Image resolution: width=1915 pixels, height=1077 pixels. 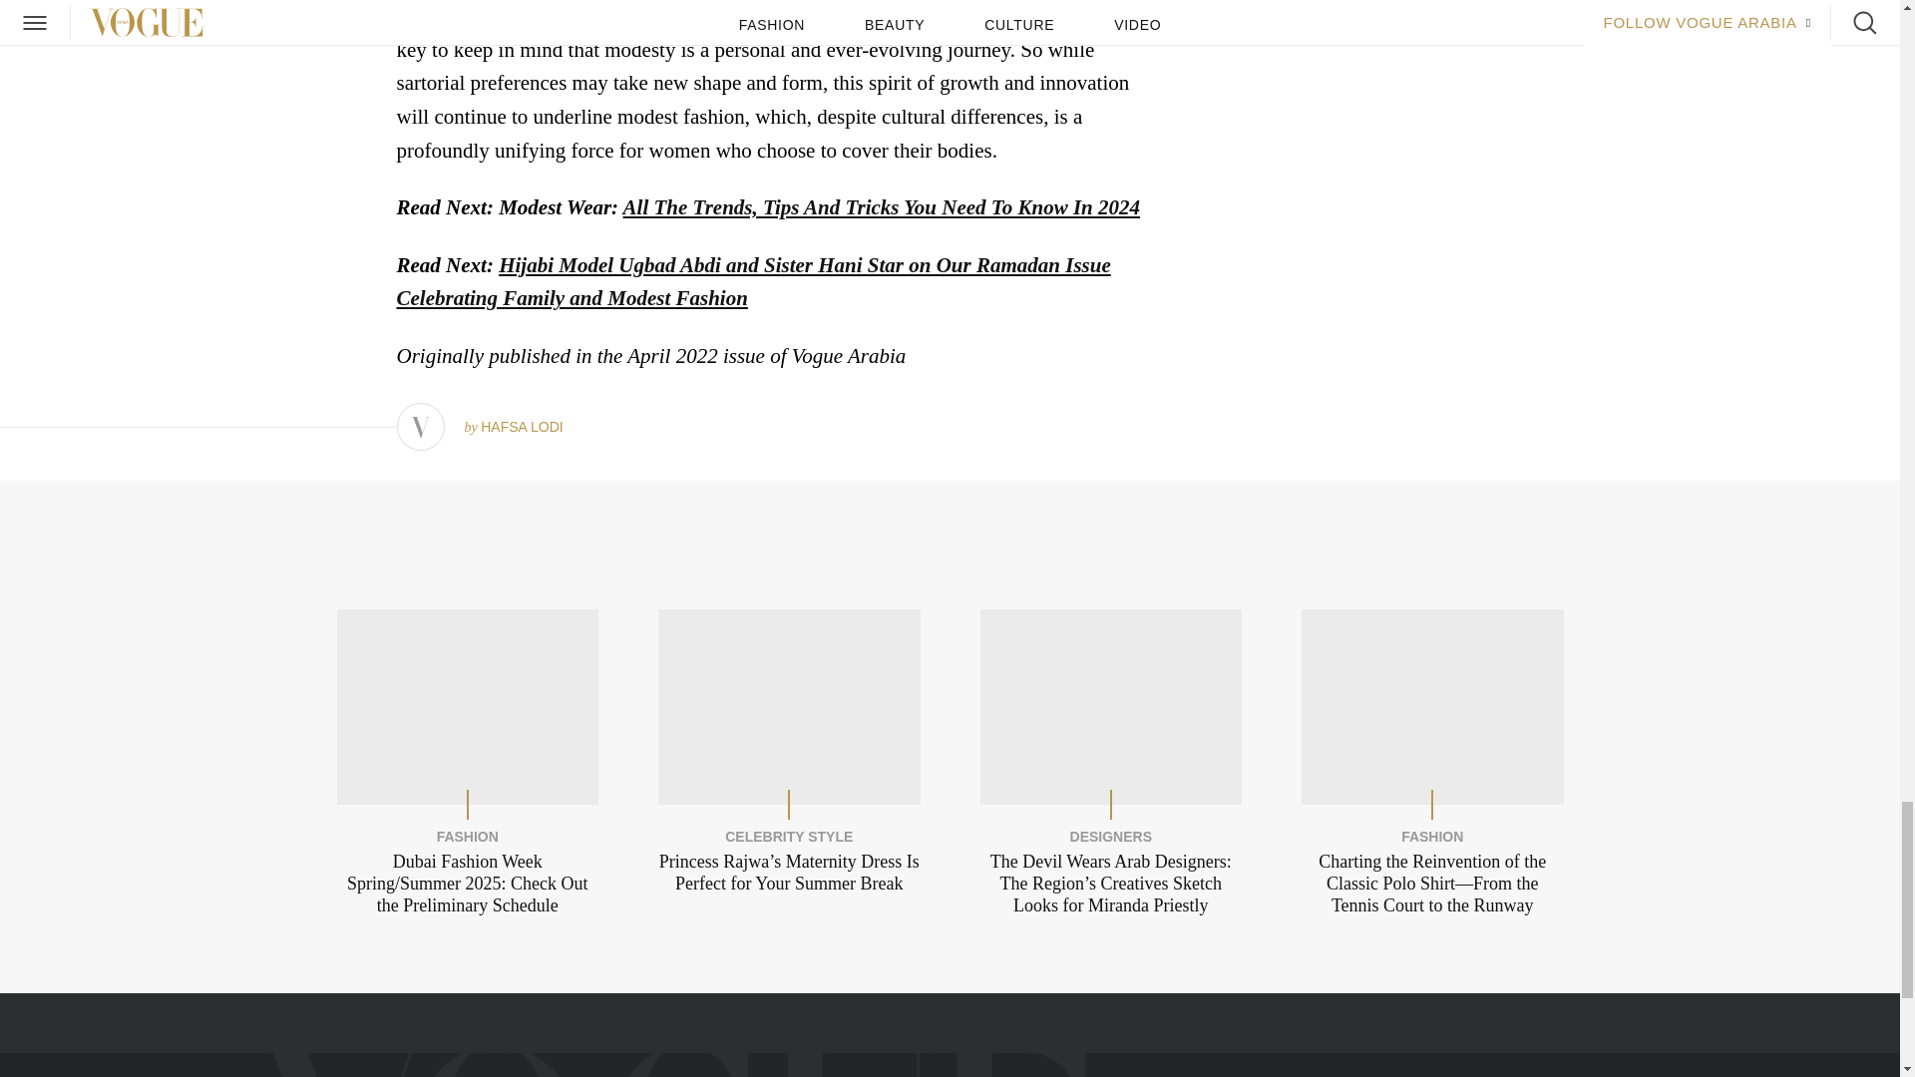 I want to click on FASHION, so click(x=467, y=836).